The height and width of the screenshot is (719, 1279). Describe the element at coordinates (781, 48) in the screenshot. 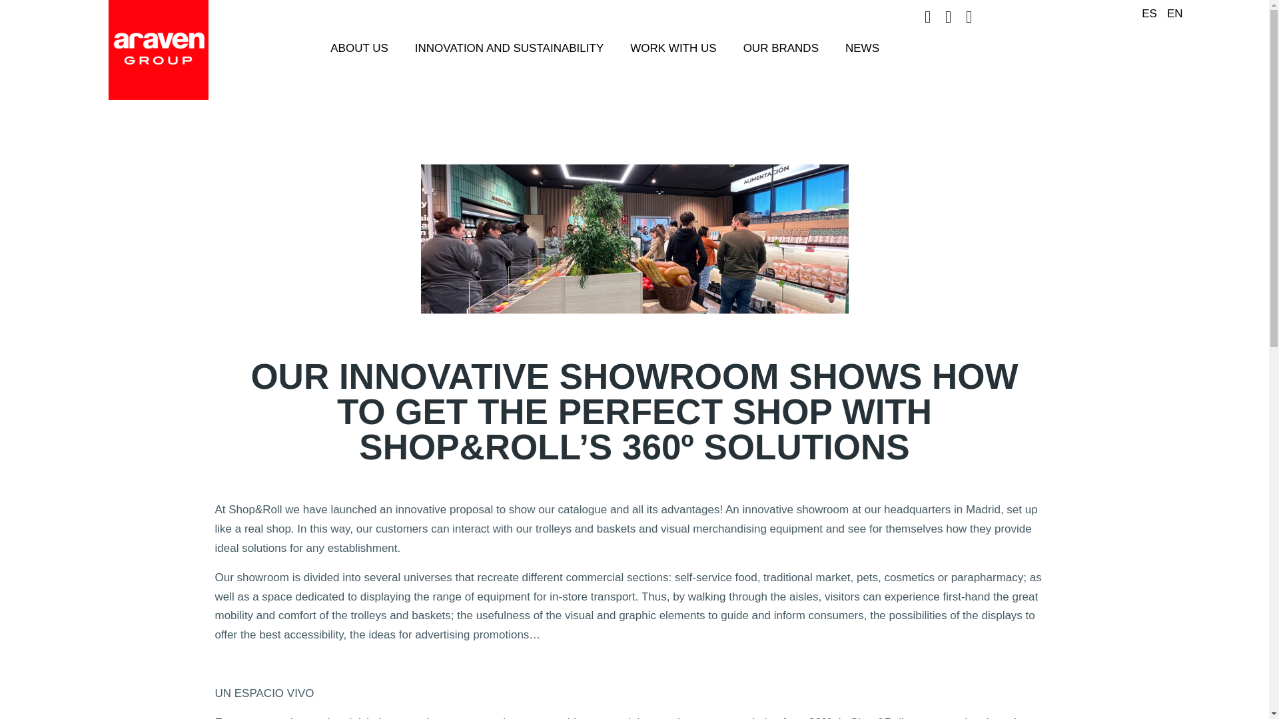

I see `OUR BRANDS` at that location.